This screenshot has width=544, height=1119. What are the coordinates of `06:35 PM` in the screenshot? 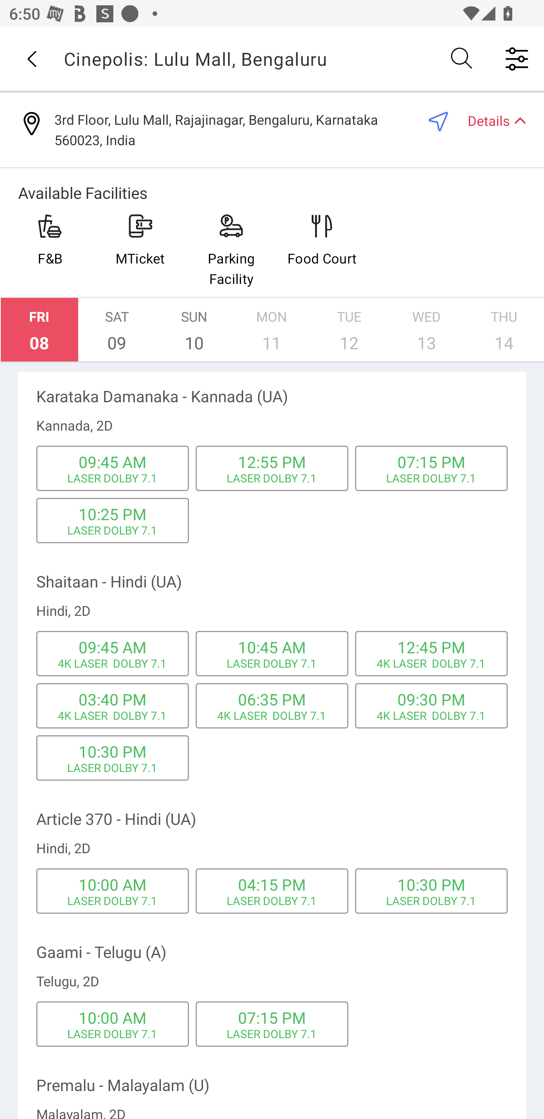 It's located at (272, 699).